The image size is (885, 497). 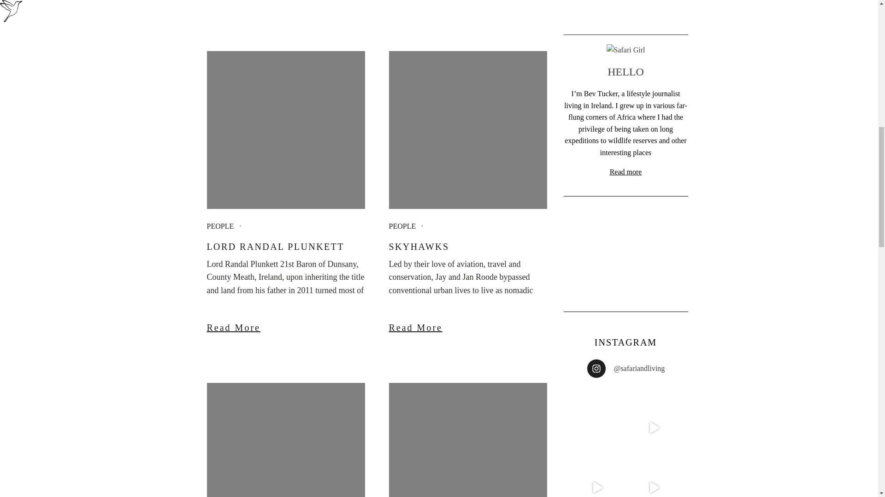 What do you see at coordinates (285, 328) in the screenshot?
I see `Read More` at bounding box center [285, 328].